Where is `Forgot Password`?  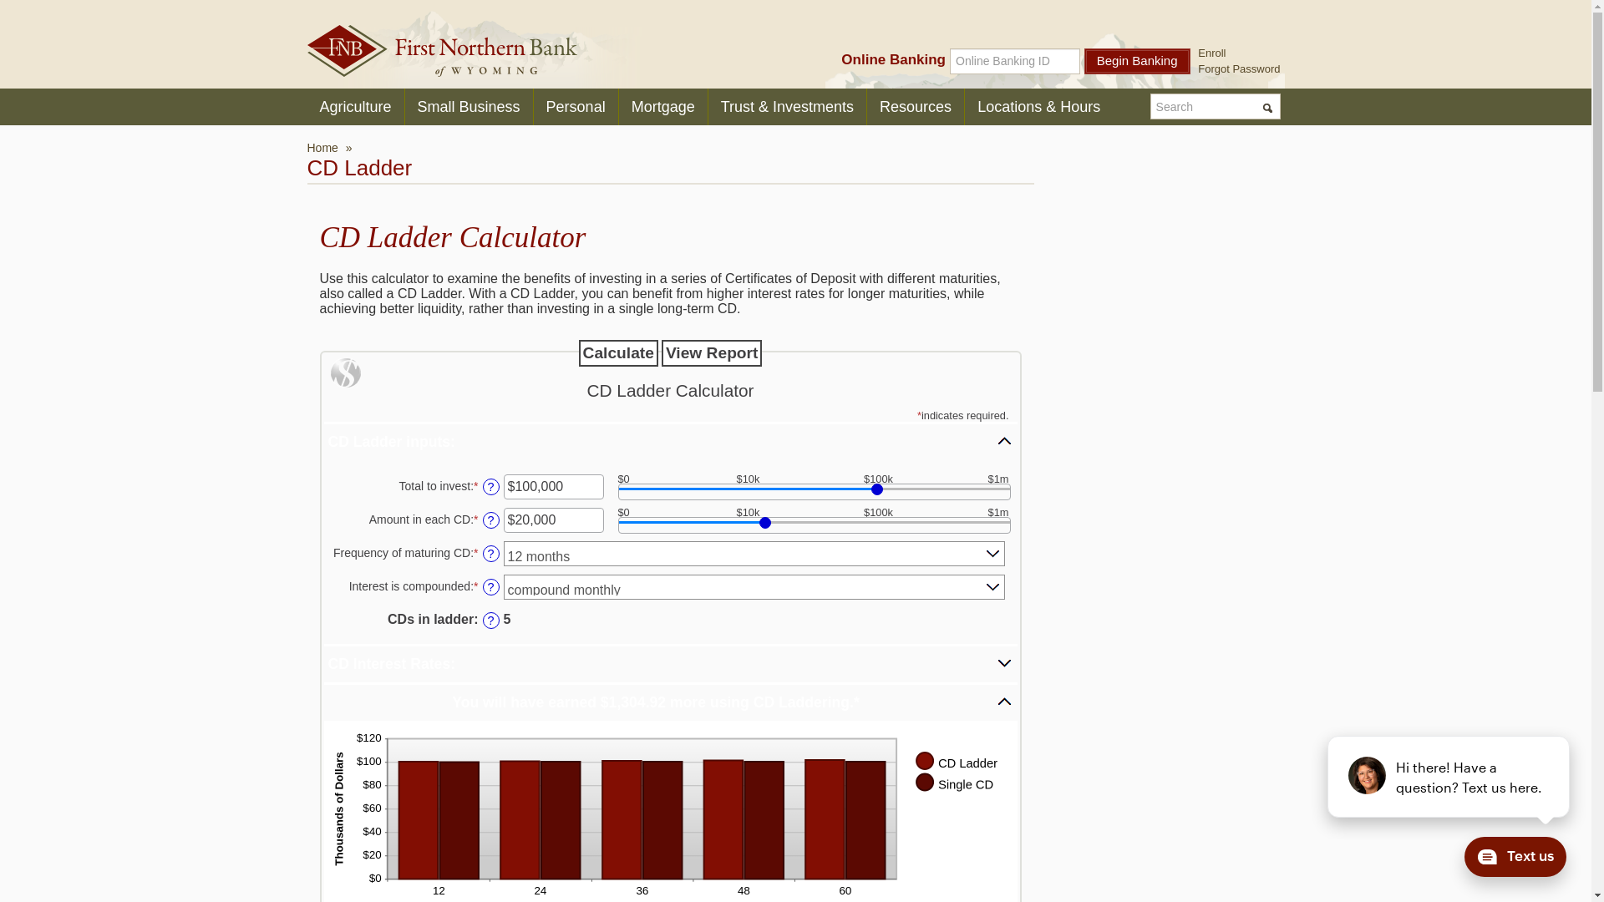
Forgot Password is located at coordinates (1239, 68).